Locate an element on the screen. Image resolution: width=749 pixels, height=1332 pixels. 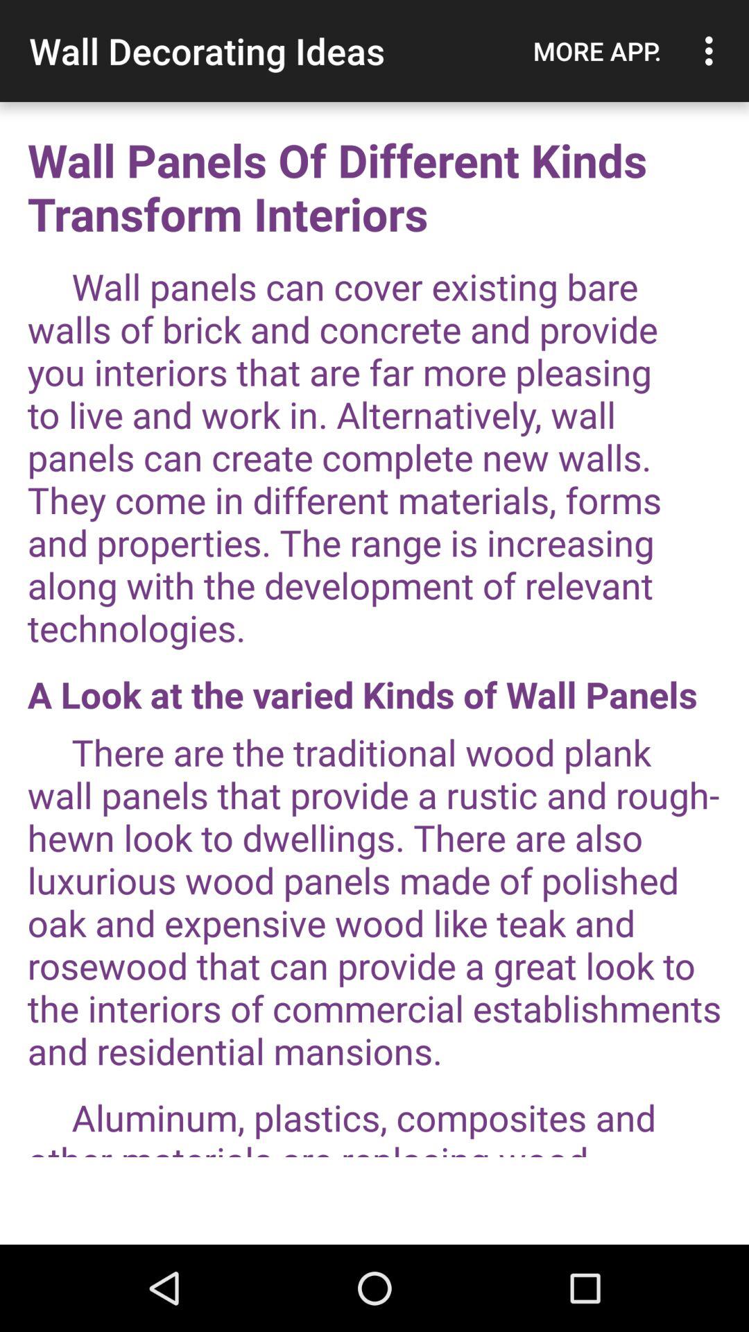
select the app above the wall panels of app is located at coordinates (713, 51).